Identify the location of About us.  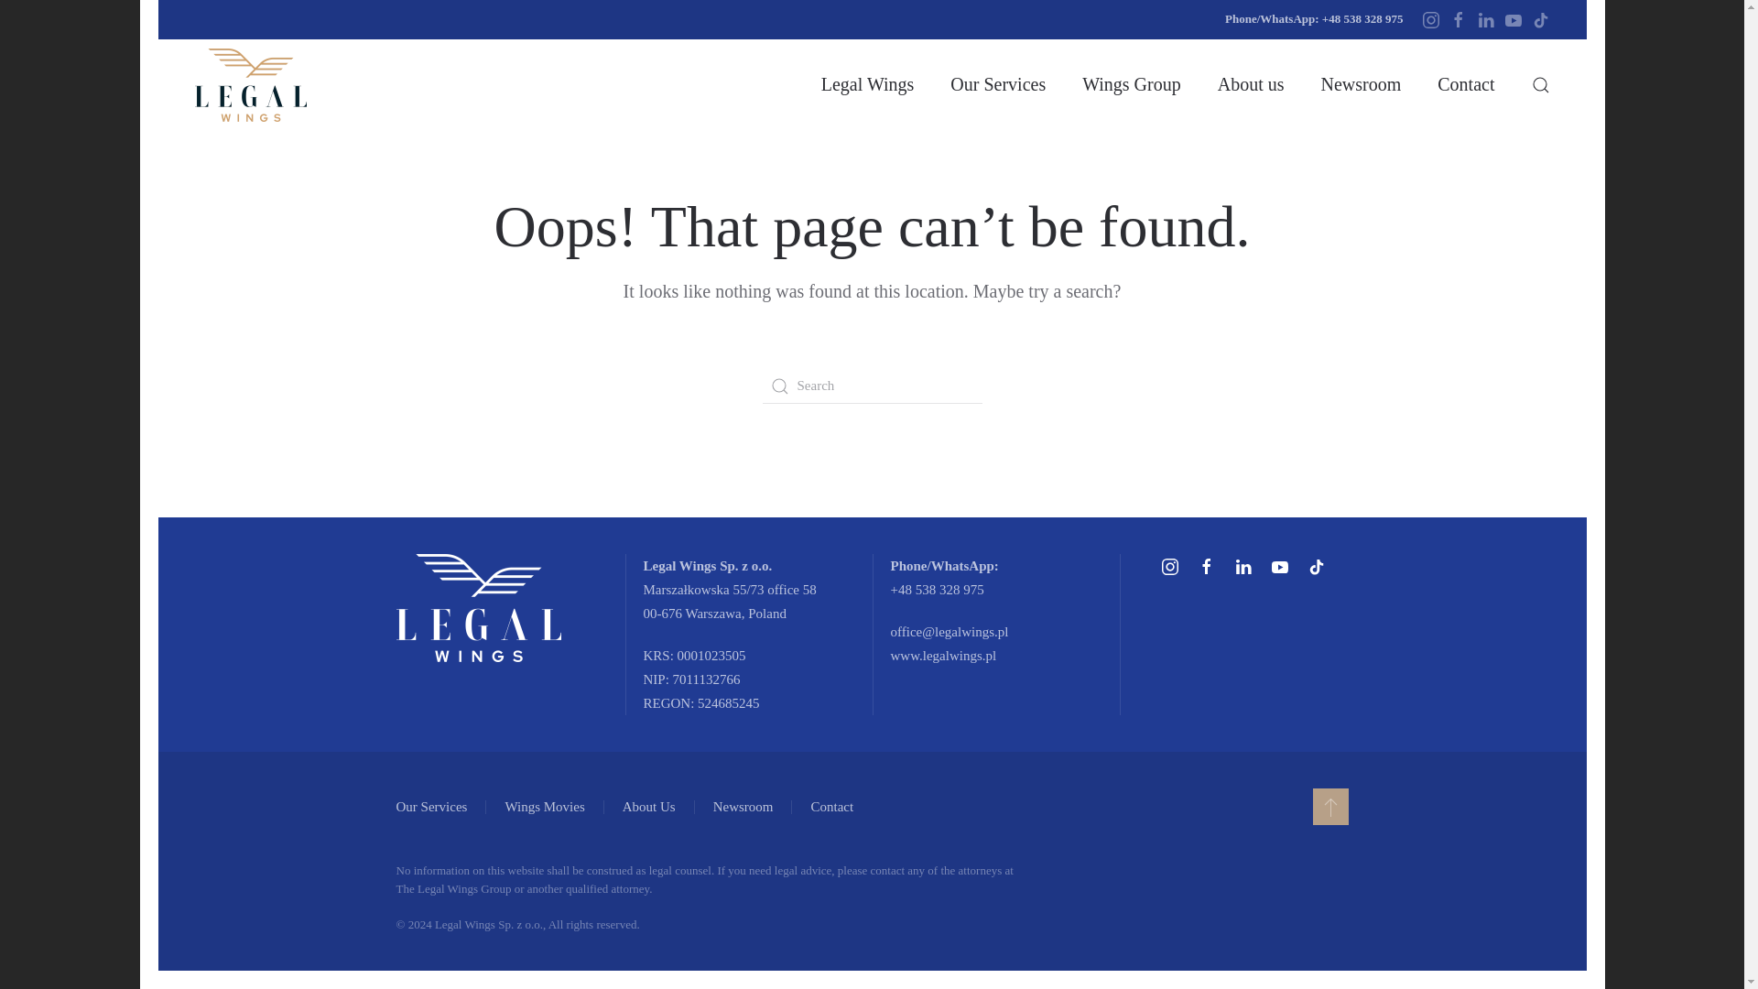
(1251, 84).